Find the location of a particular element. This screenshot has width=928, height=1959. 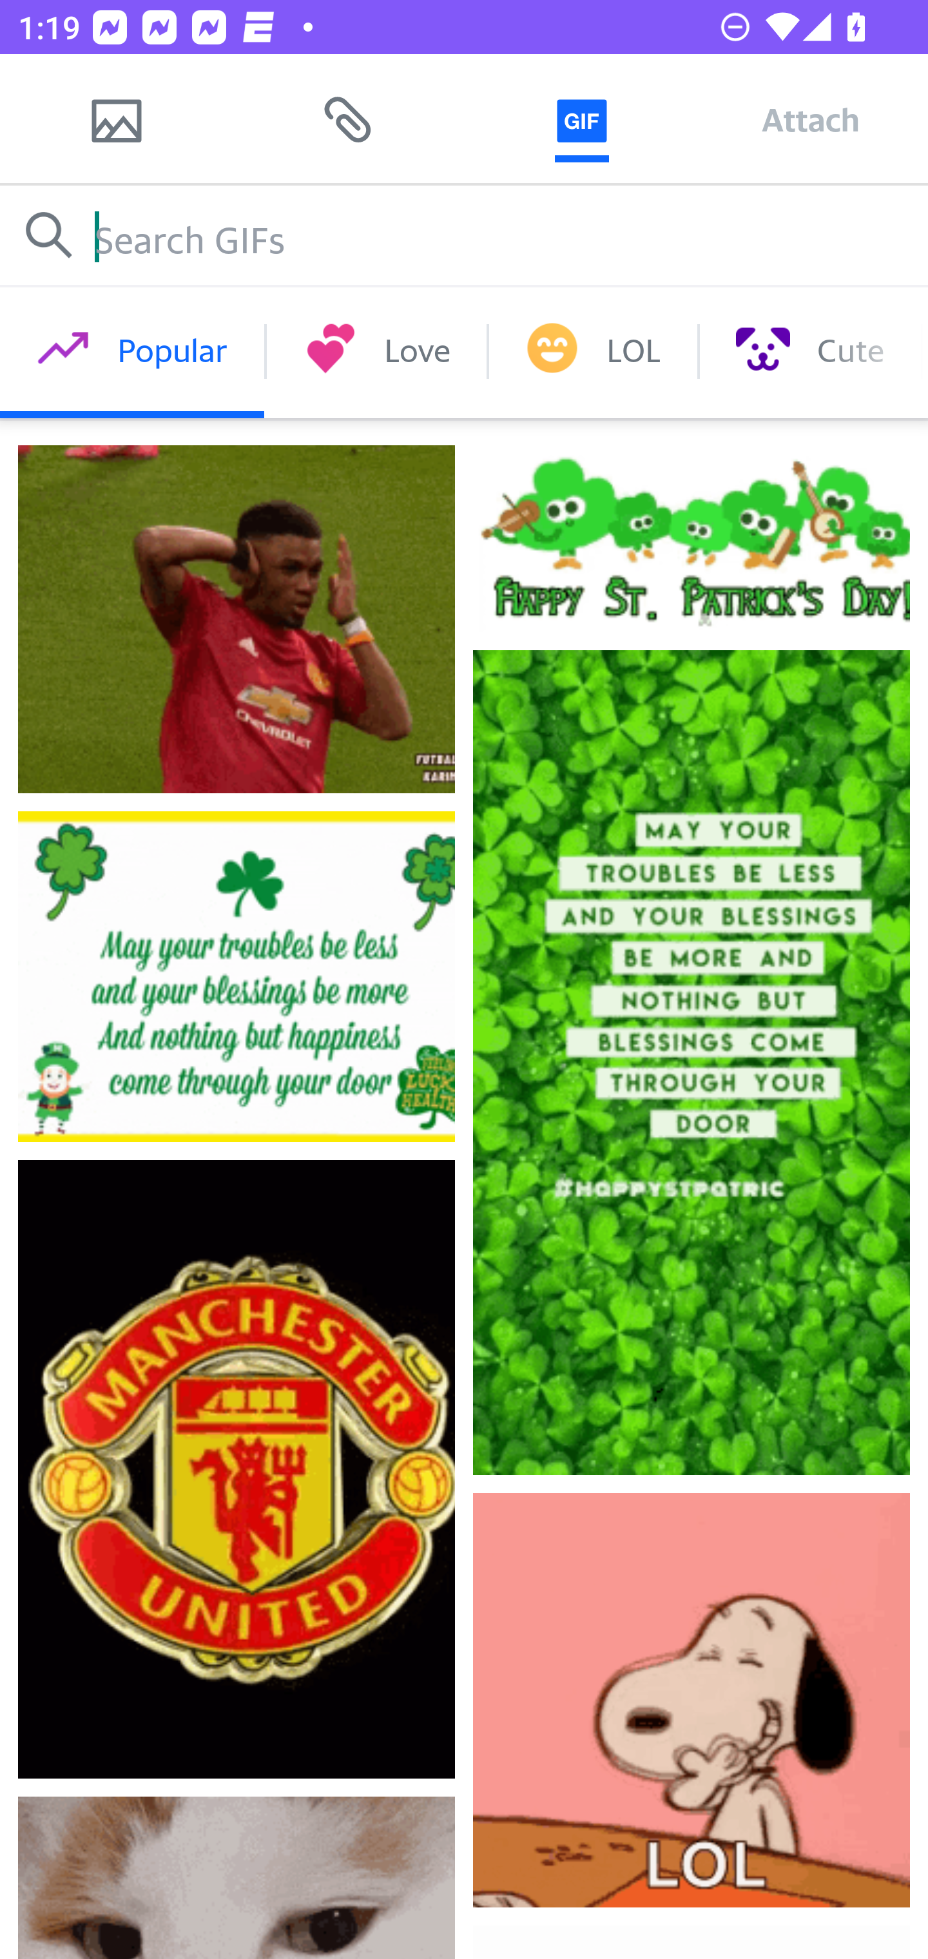

Attach is located at coordinates (811, 119).